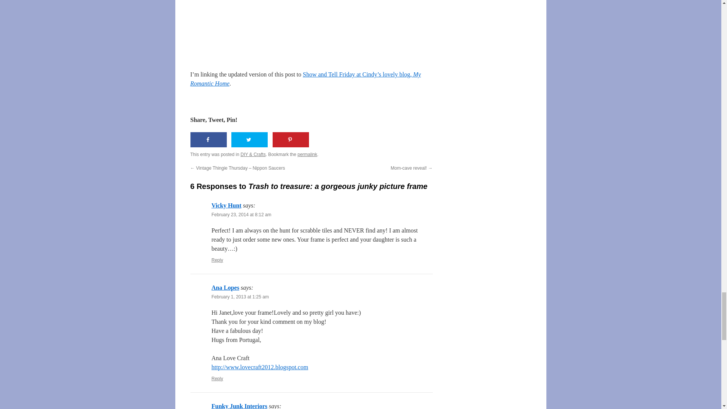 The height and width of the screenshot is (409, 727). I want to click on February 1, 2013 at 1:25 am, so click(240, 297).